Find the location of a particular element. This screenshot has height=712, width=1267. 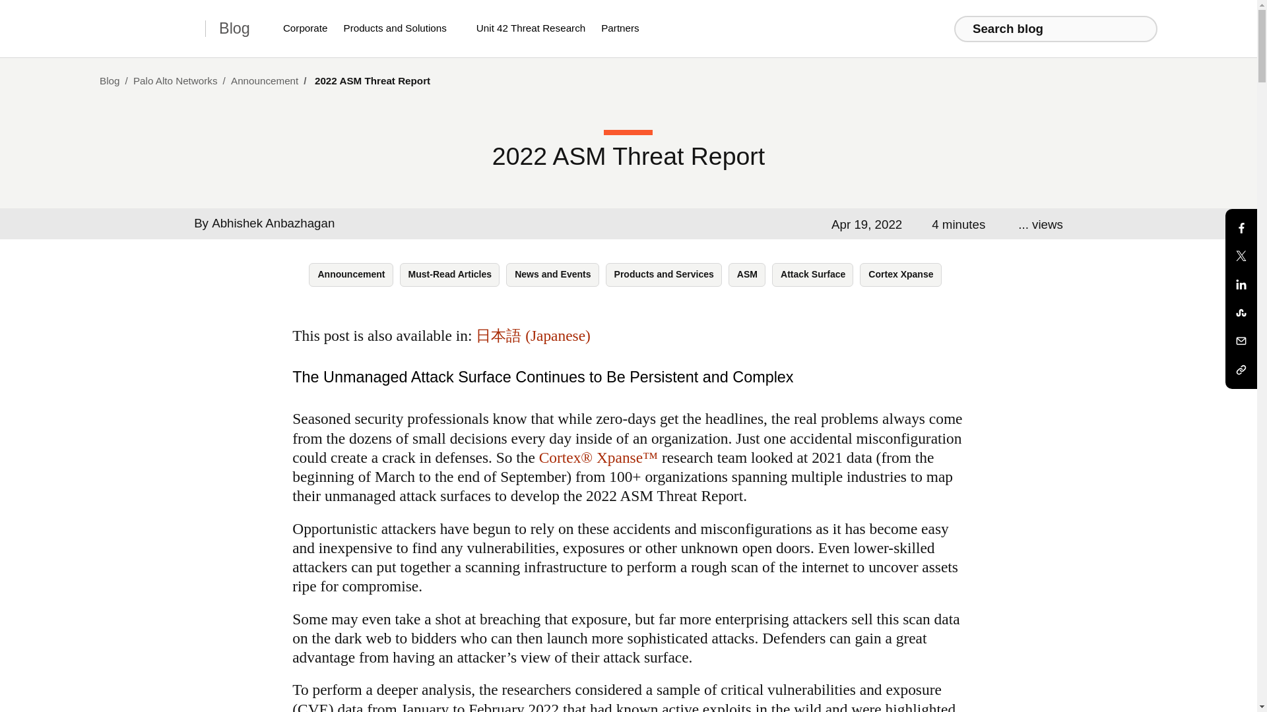

Palo Alto Networks is located at coordinates (177, 80).